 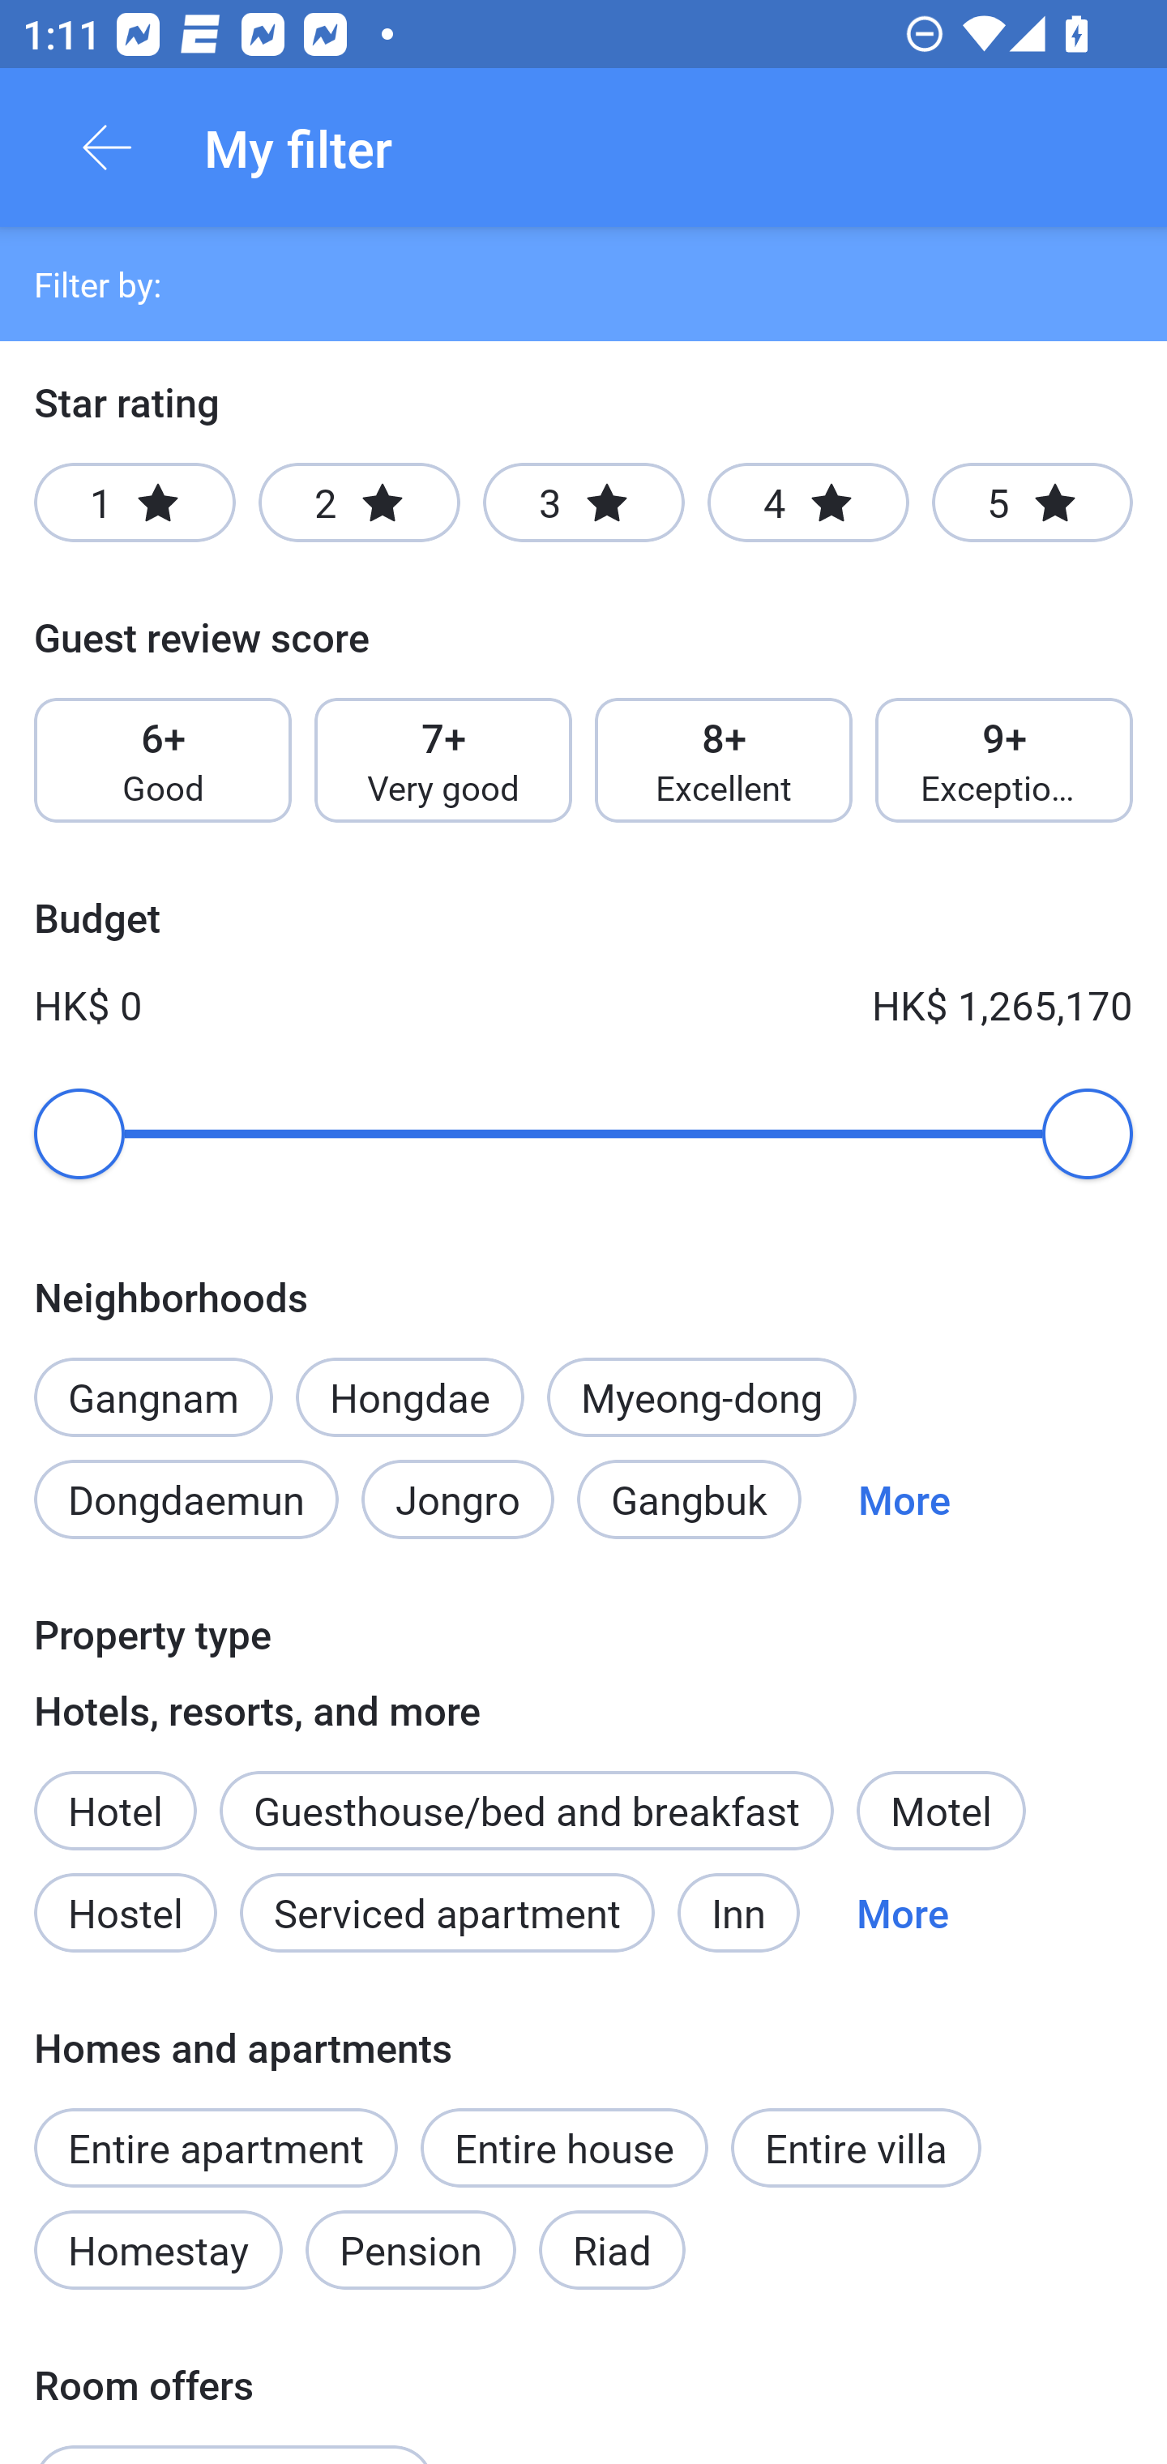 What do you see at coordinates (447, 1913) in the screenshot?
I see `Serviced apartment` at bounding box center [447, 1913].